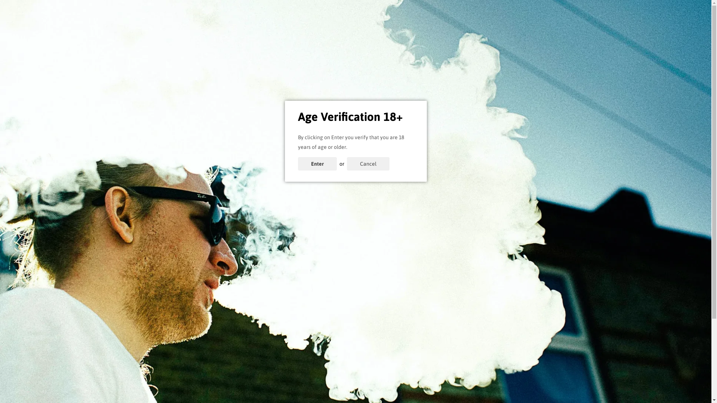  What do you see at coordinates (356, 232) in the screenshot?
I see `Click here to continue shopping` at bounding box center [356, 232].